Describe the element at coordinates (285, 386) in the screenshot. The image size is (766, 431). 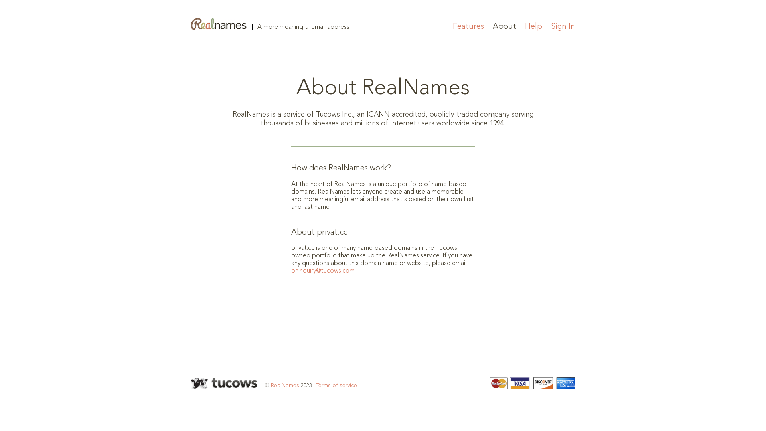
I see `RealNames` at that location.